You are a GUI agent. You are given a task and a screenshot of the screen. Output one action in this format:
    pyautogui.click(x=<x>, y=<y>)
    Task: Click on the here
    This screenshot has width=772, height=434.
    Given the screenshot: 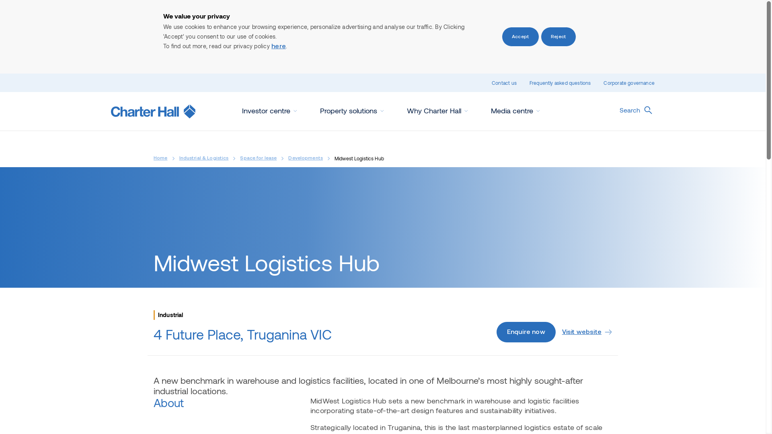 What is the action you would take?
    pyautogui.click(x=279, y=47)
    